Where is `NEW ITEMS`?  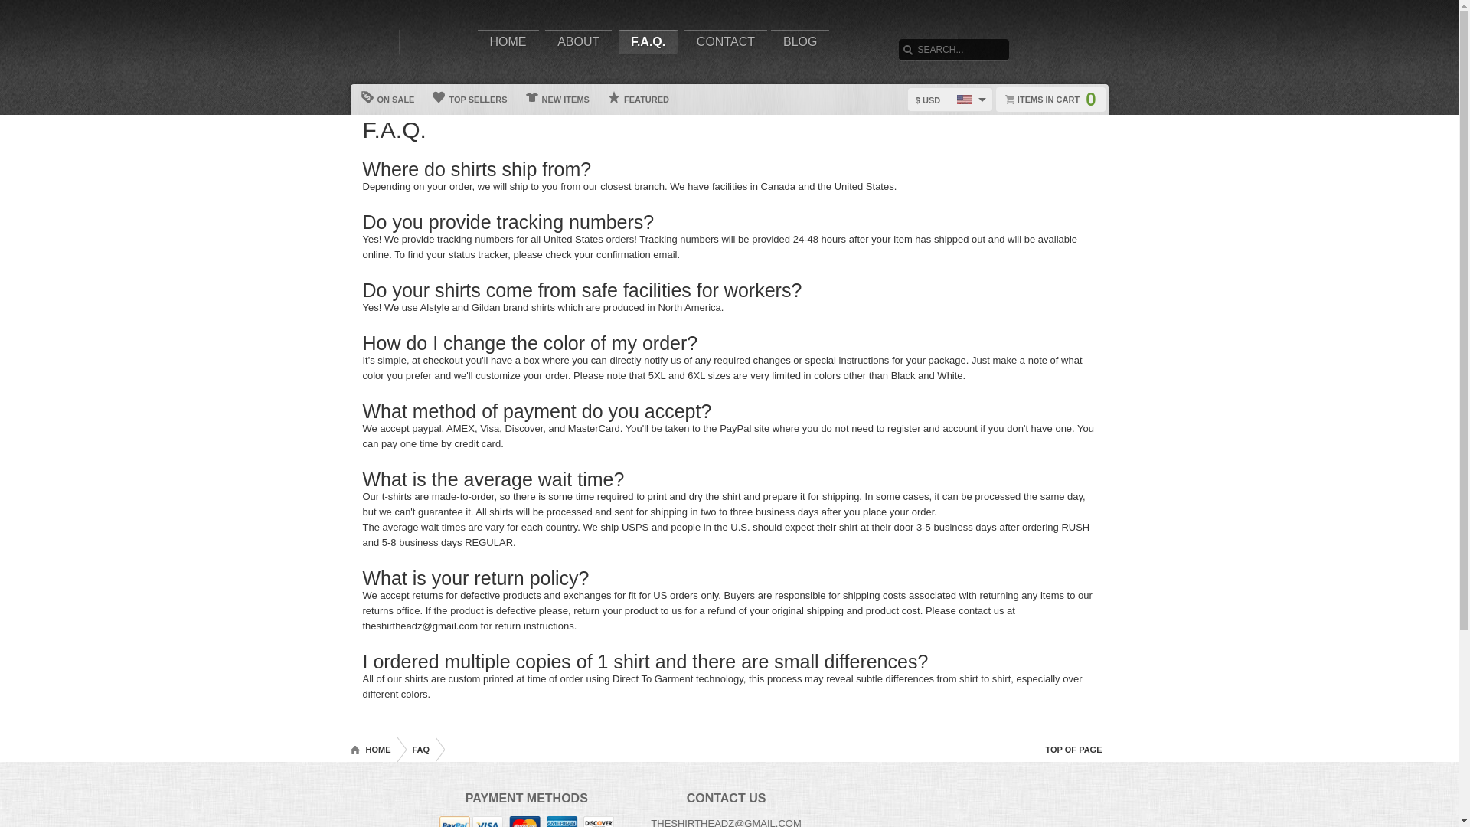
NEW ITEMS is located at coordinates (558, 100).